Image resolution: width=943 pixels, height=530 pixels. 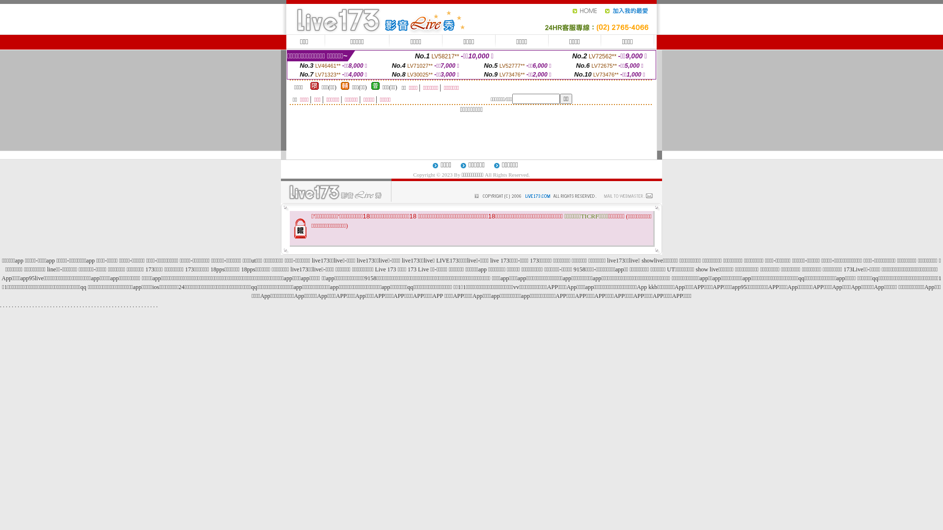 What do you see at coordinates (145, 305) in the screenshot?
I see `.` at bounding box center [145, 305].